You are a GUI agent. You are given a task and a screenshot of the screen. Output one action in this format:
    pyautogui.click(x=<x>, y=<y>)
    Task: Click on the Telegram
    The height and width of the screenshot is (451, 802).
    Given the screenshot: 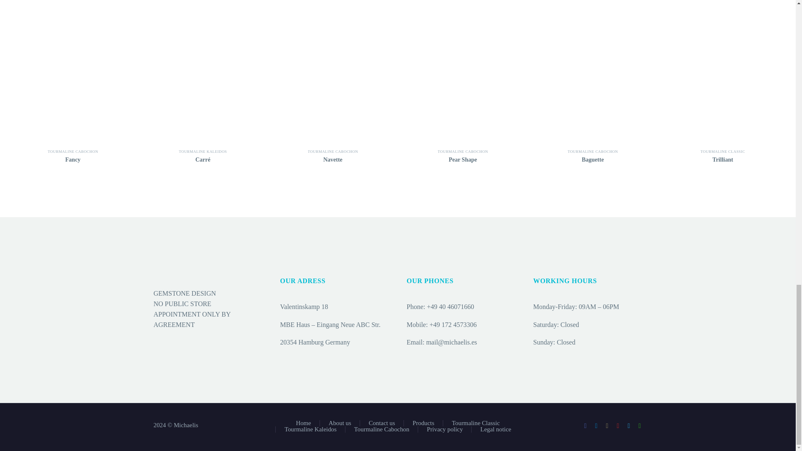 What is the action you would take?
    pyautogui.click(x=629, y=426)
    